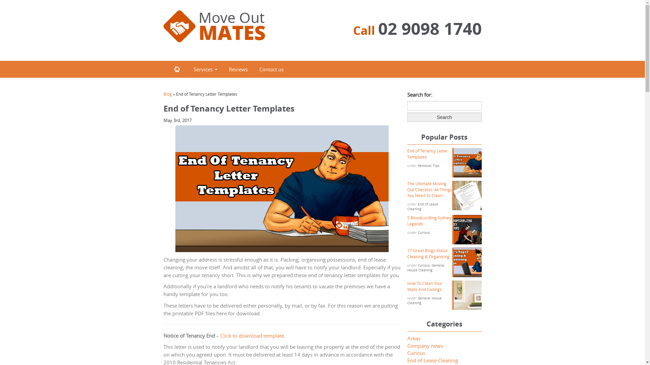 This screenshot has height=365, width=650. Describe the element at coordinates (430, 28) in the screenshot. I see `02 9098 1740` at that location.